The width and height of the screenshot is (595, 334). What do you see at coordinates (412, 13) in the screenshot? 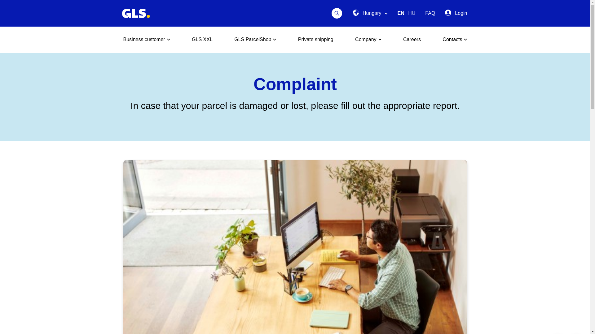
I see `HU` at bounding box center [412, 13].